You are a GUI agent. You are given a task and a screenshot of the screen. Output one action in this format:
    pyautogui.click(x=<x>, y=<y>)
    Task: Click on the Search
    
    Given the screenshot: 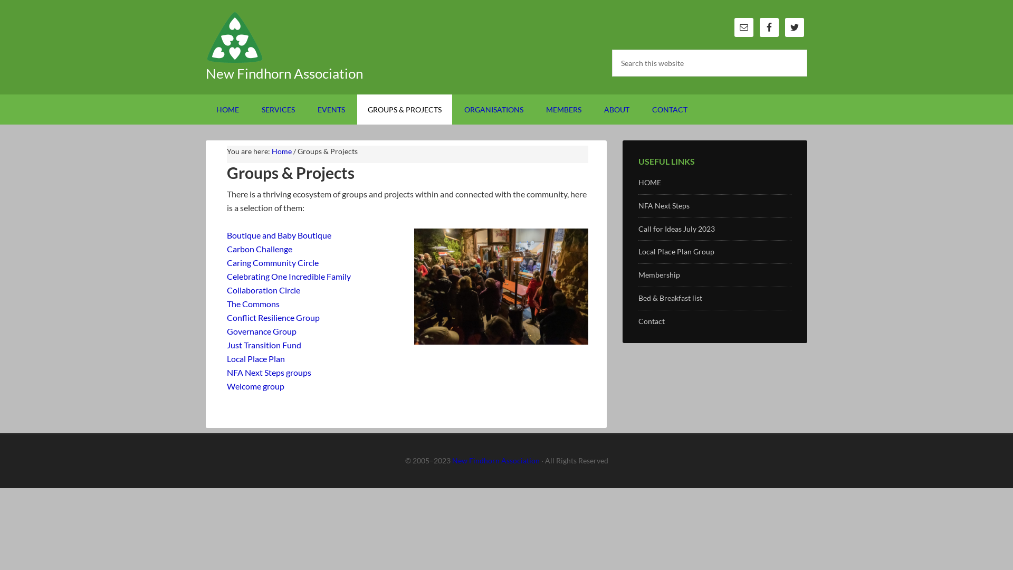 What is the action you would take?
    pyautogui.click(x=807, y=50)
    